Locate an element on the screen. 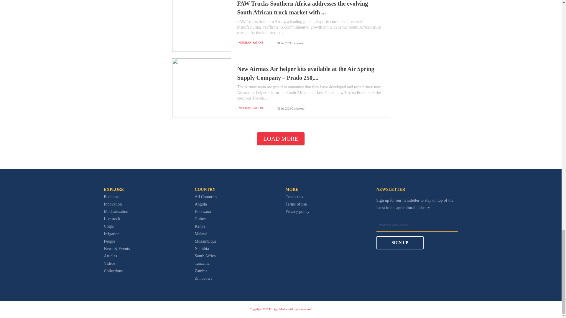 This screenshot has height=318, width=566. YouTube is located at coordinates (309, 233).